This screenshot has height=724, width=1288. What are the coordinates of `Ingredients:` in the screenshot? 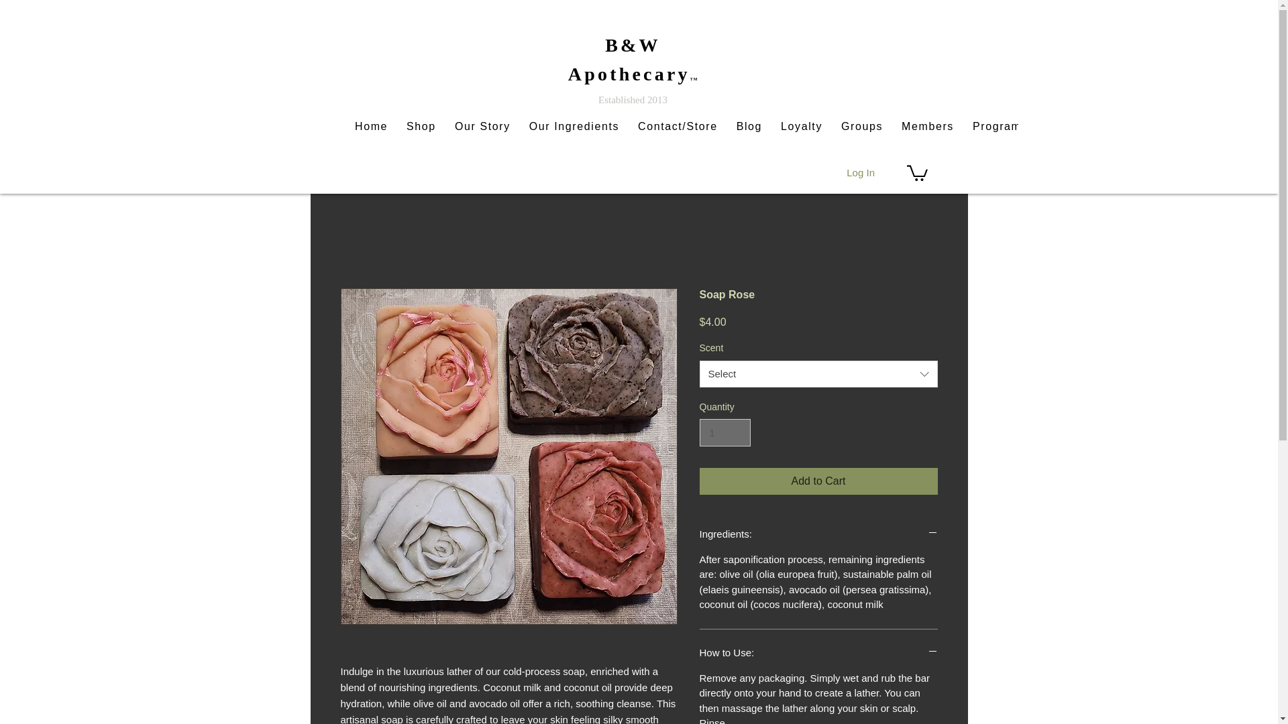 It's located at (818, 534).